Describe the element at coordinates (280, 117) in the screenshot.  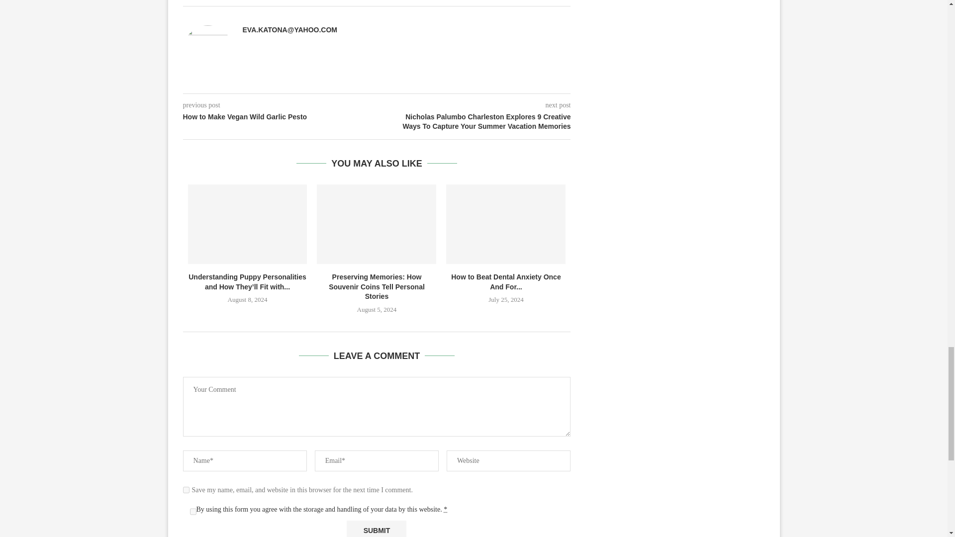
I see `How to Make Vegan Wild Garlic Pesto` at that location.